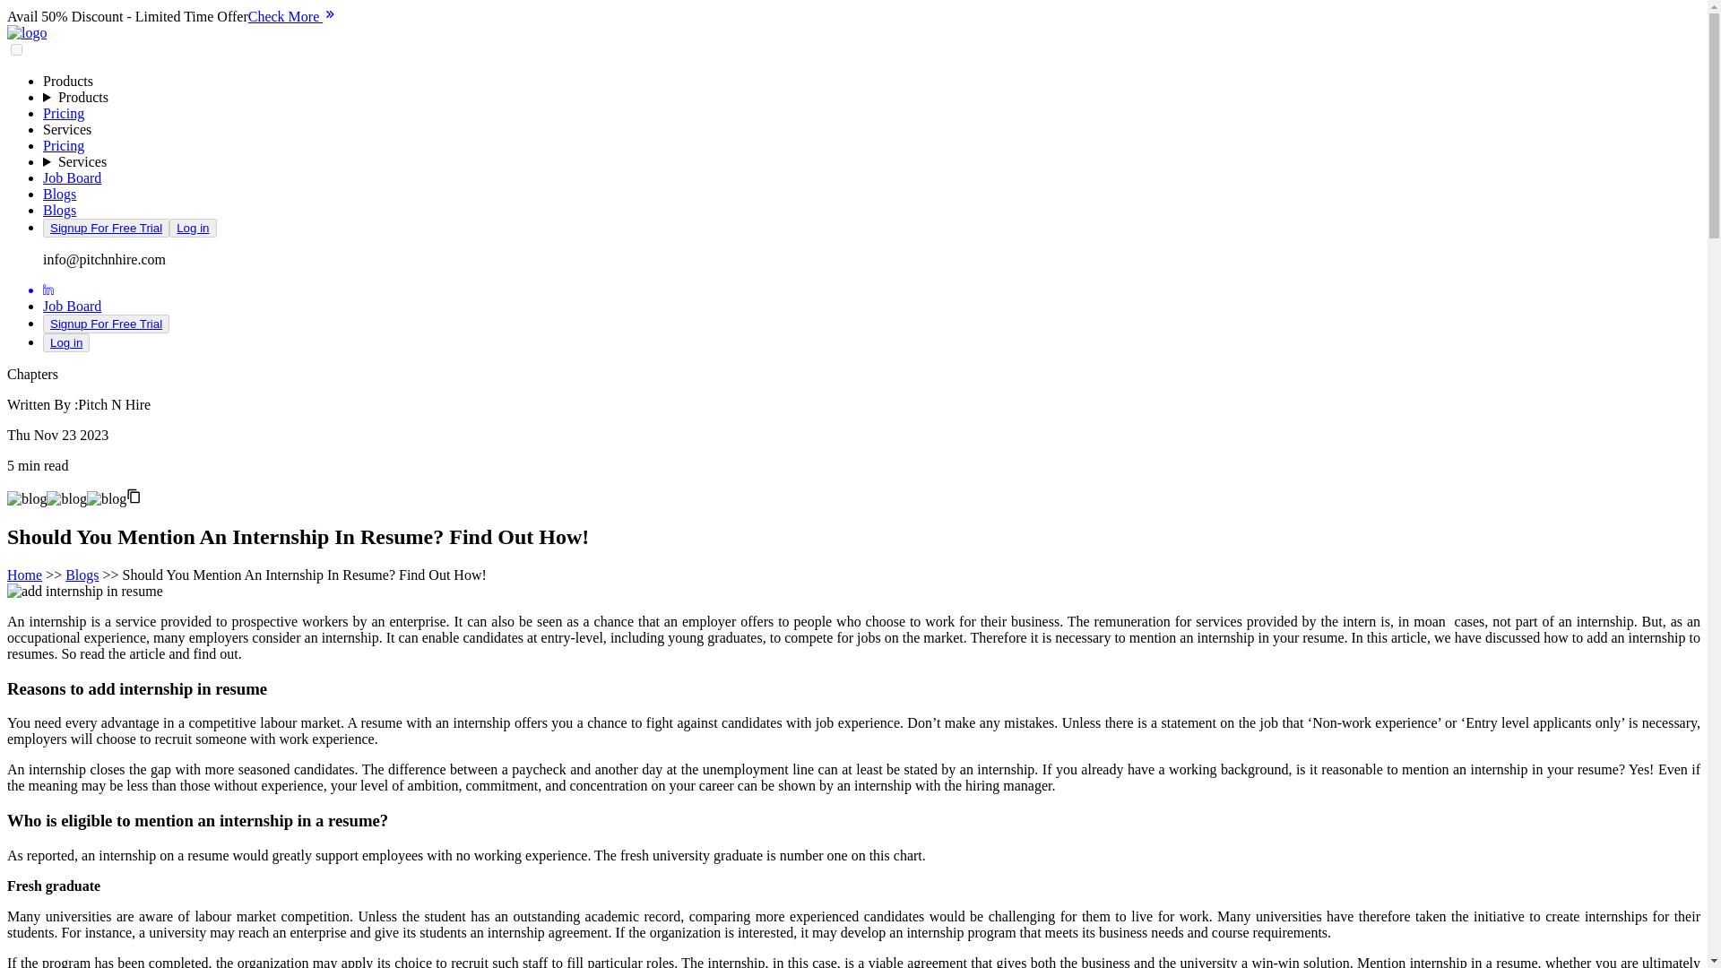 The height and width of the screenshot is (968, 1721). Describe the element at coordinates (59, 210) in the screenshot. I see `Blogs` at that location.